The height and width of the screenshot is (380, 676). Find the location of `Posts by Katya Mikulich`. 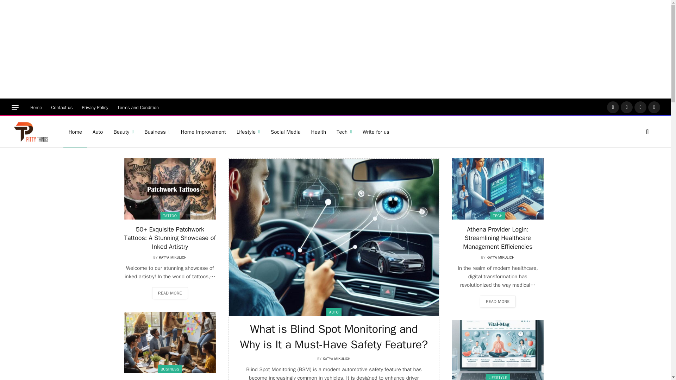

Posts by Katya Mikulich is located at coordinates (173, 257).